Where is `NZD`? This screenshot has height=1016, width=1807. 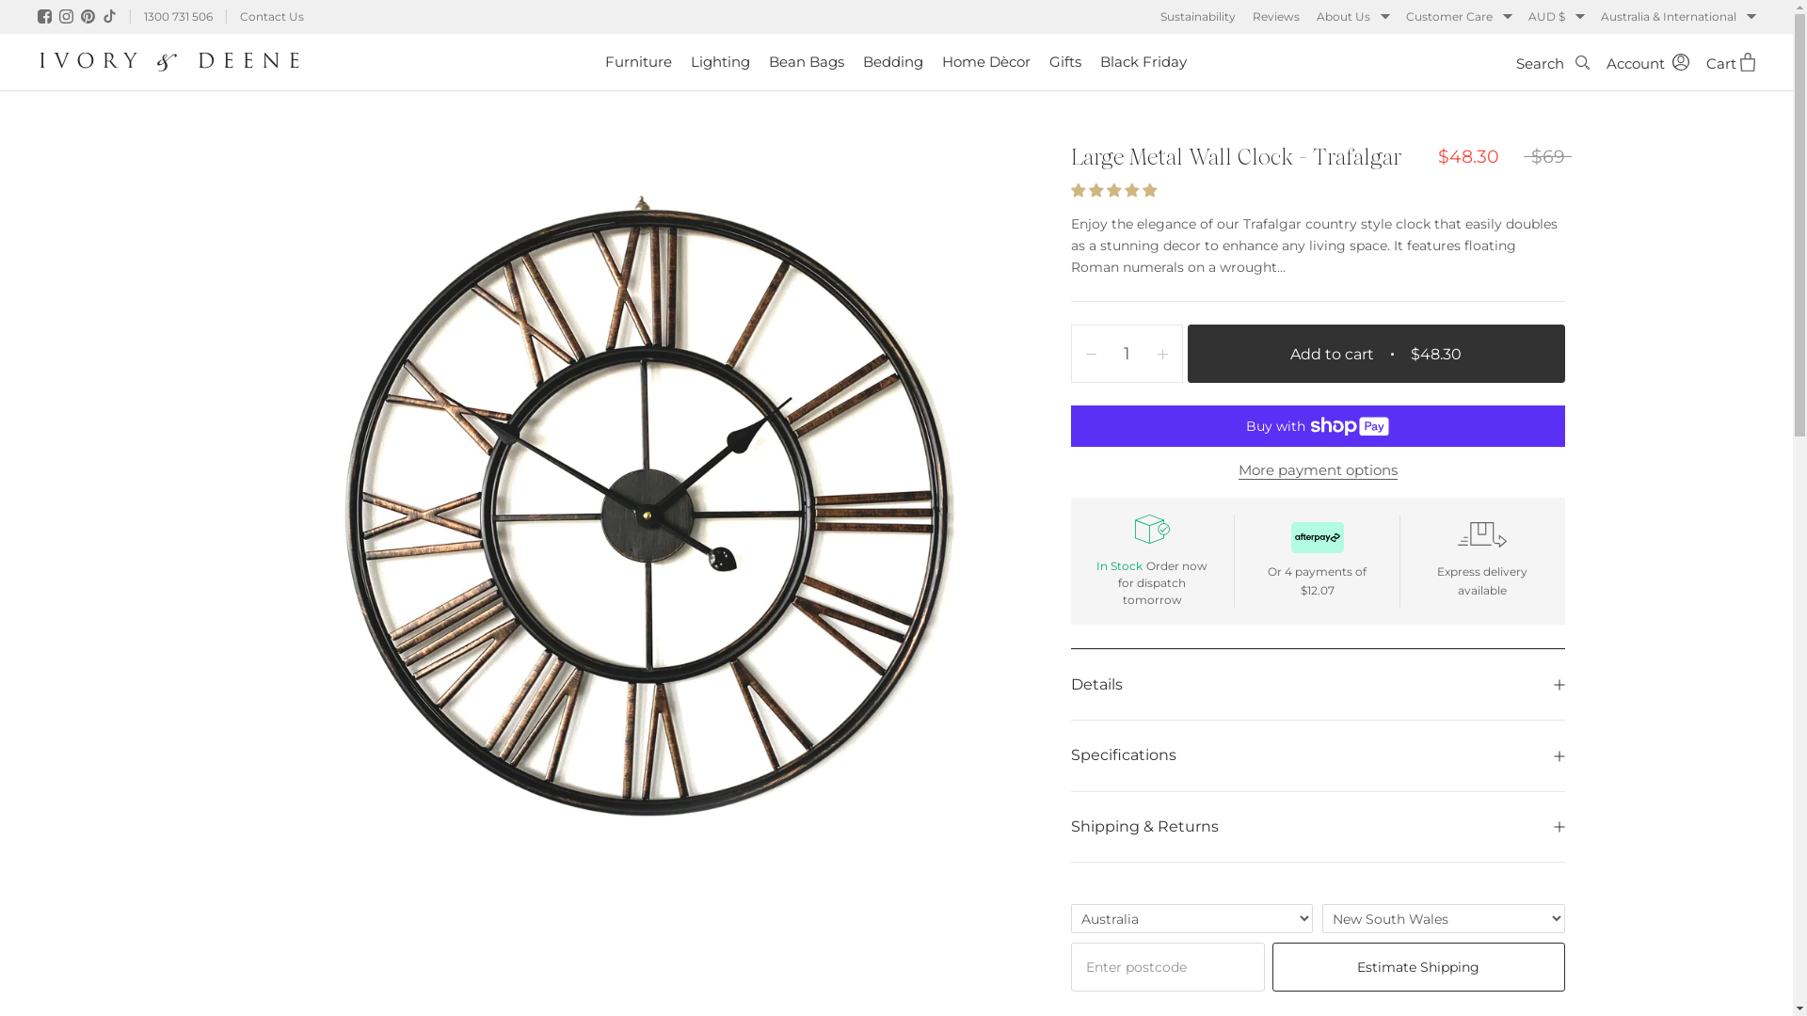
NZD is located at coordinates (1566, 97).